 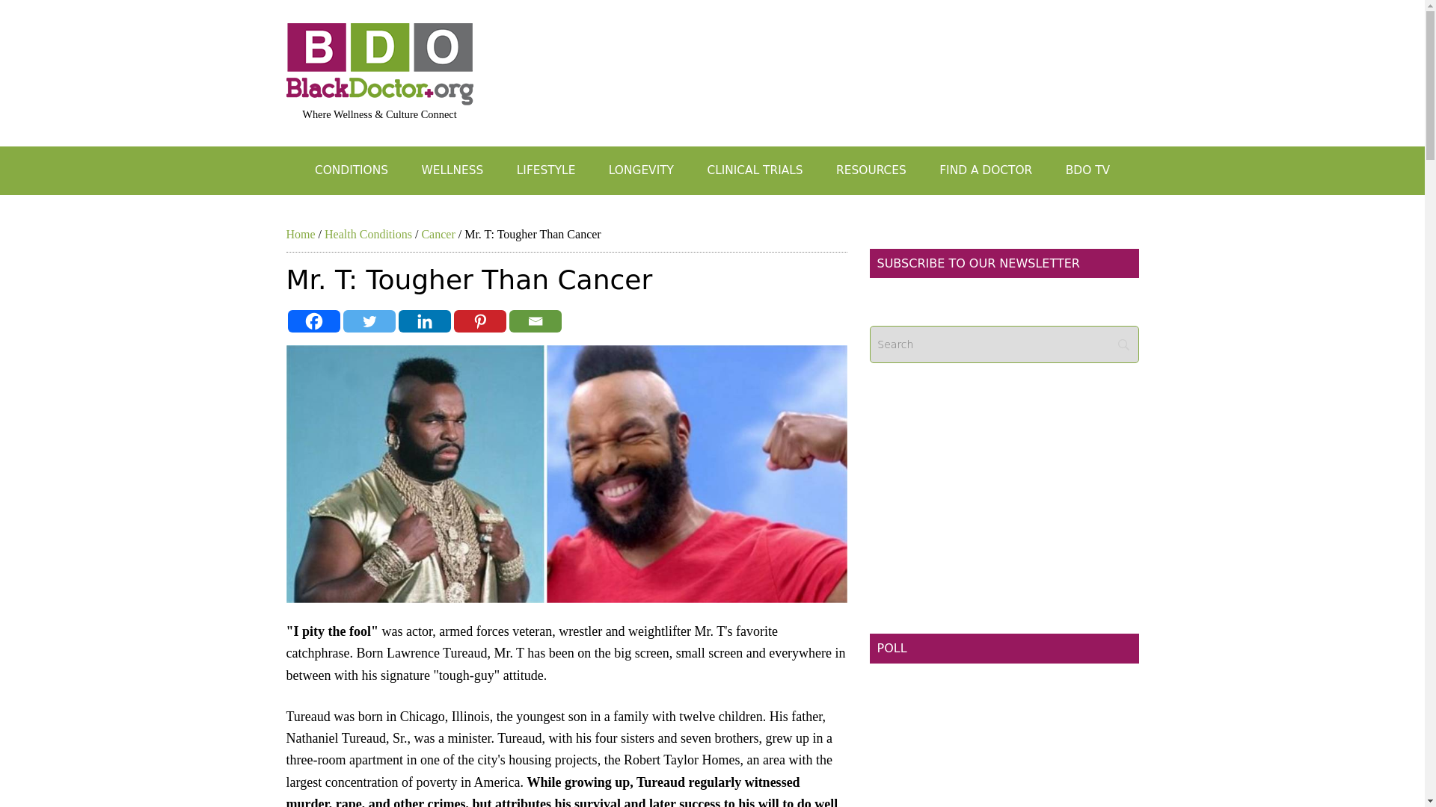 I want to click on LIFESTYLE, so click(x=546, y=170).